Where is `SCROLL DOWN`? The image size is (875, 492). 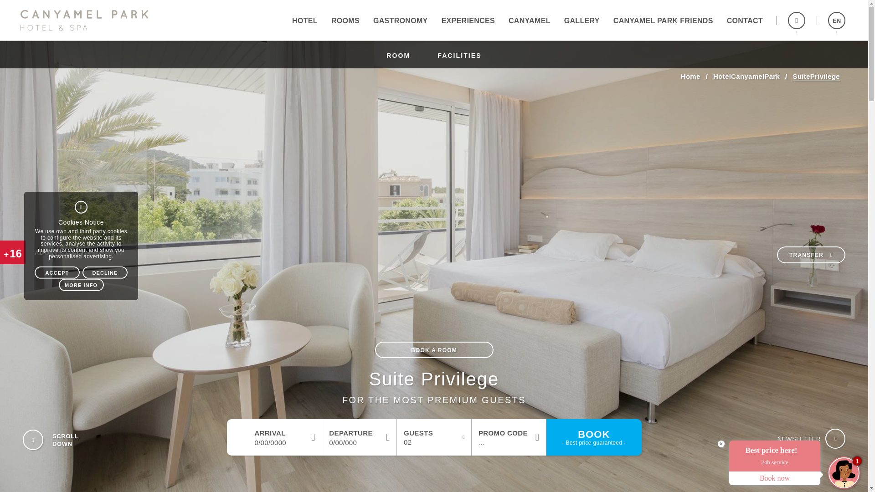 SCROLL DOWN is located at coordinates (811, 255).